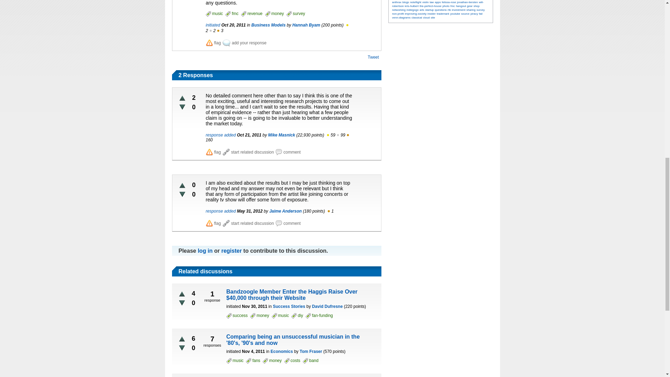 Image resolution: width=670 pixels, height=377 pixels. I want to click on flag, so click(213, 152).